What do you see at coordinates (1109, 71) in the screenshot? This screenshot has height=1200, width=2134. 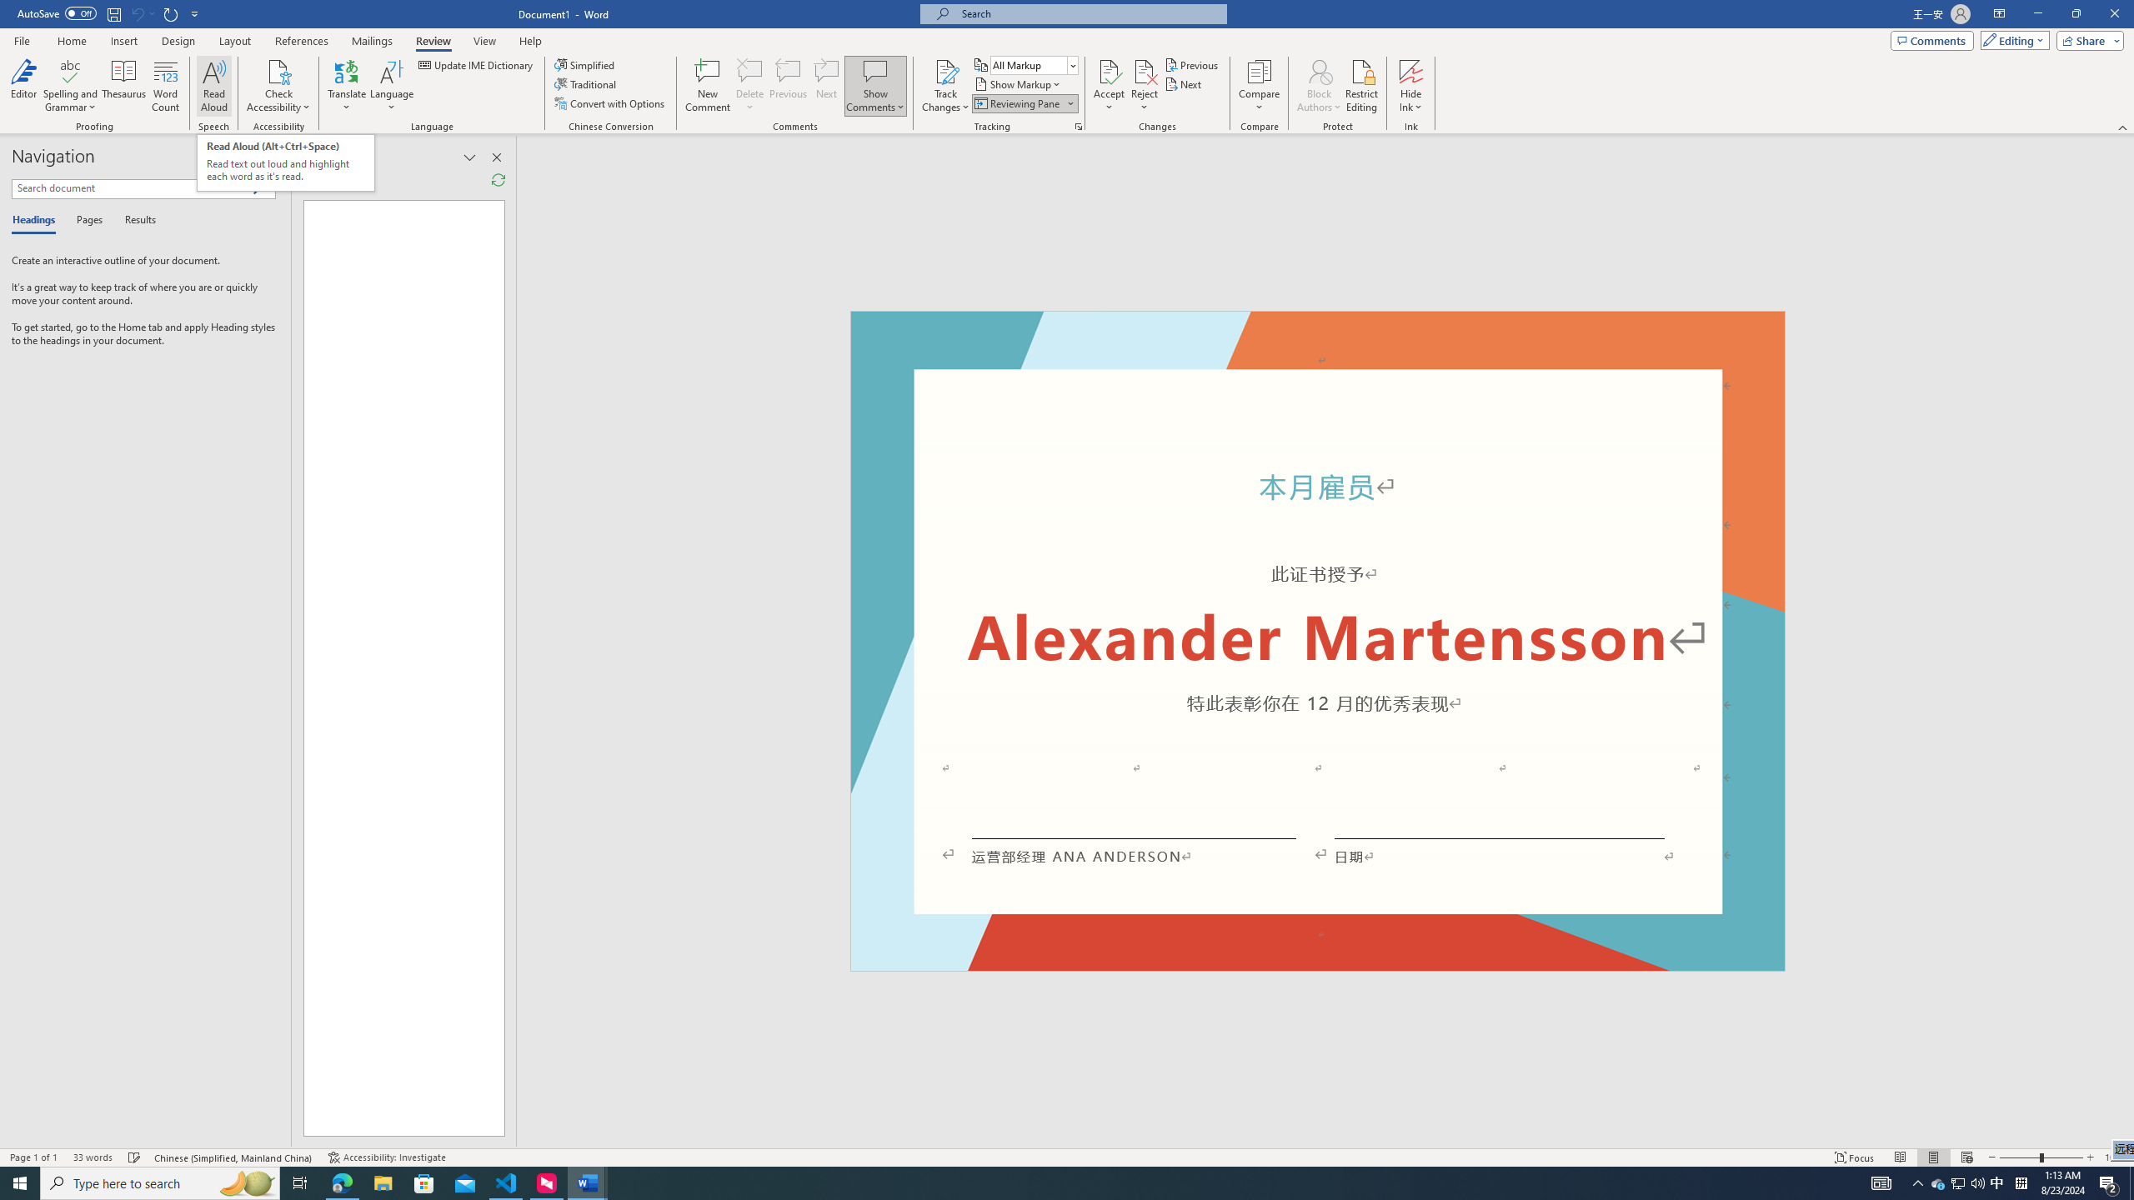 I see `Accept and Move to Next` at bounding box center [1109, 71].